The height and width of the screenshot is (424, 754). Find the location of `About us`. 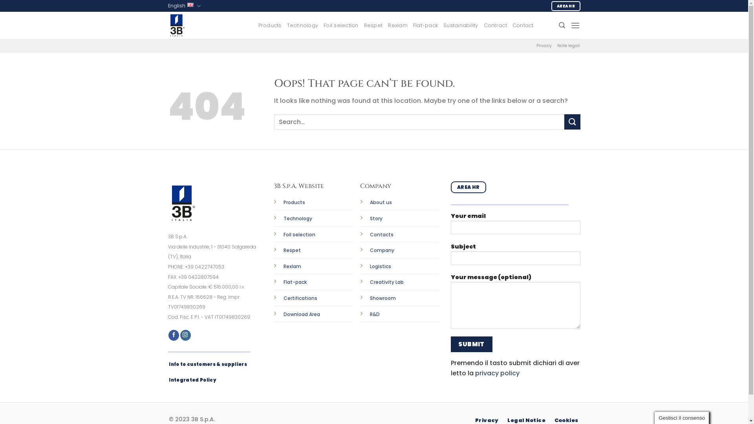

About us is located at coordinates (381, 203).